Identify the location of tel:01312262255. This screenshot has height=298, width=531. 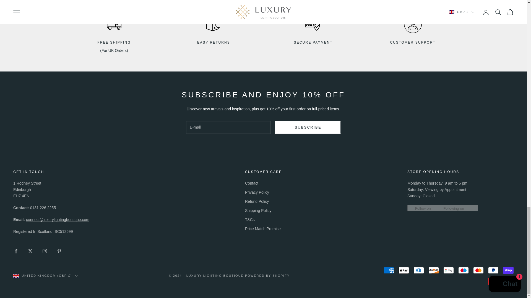
(43, 208).